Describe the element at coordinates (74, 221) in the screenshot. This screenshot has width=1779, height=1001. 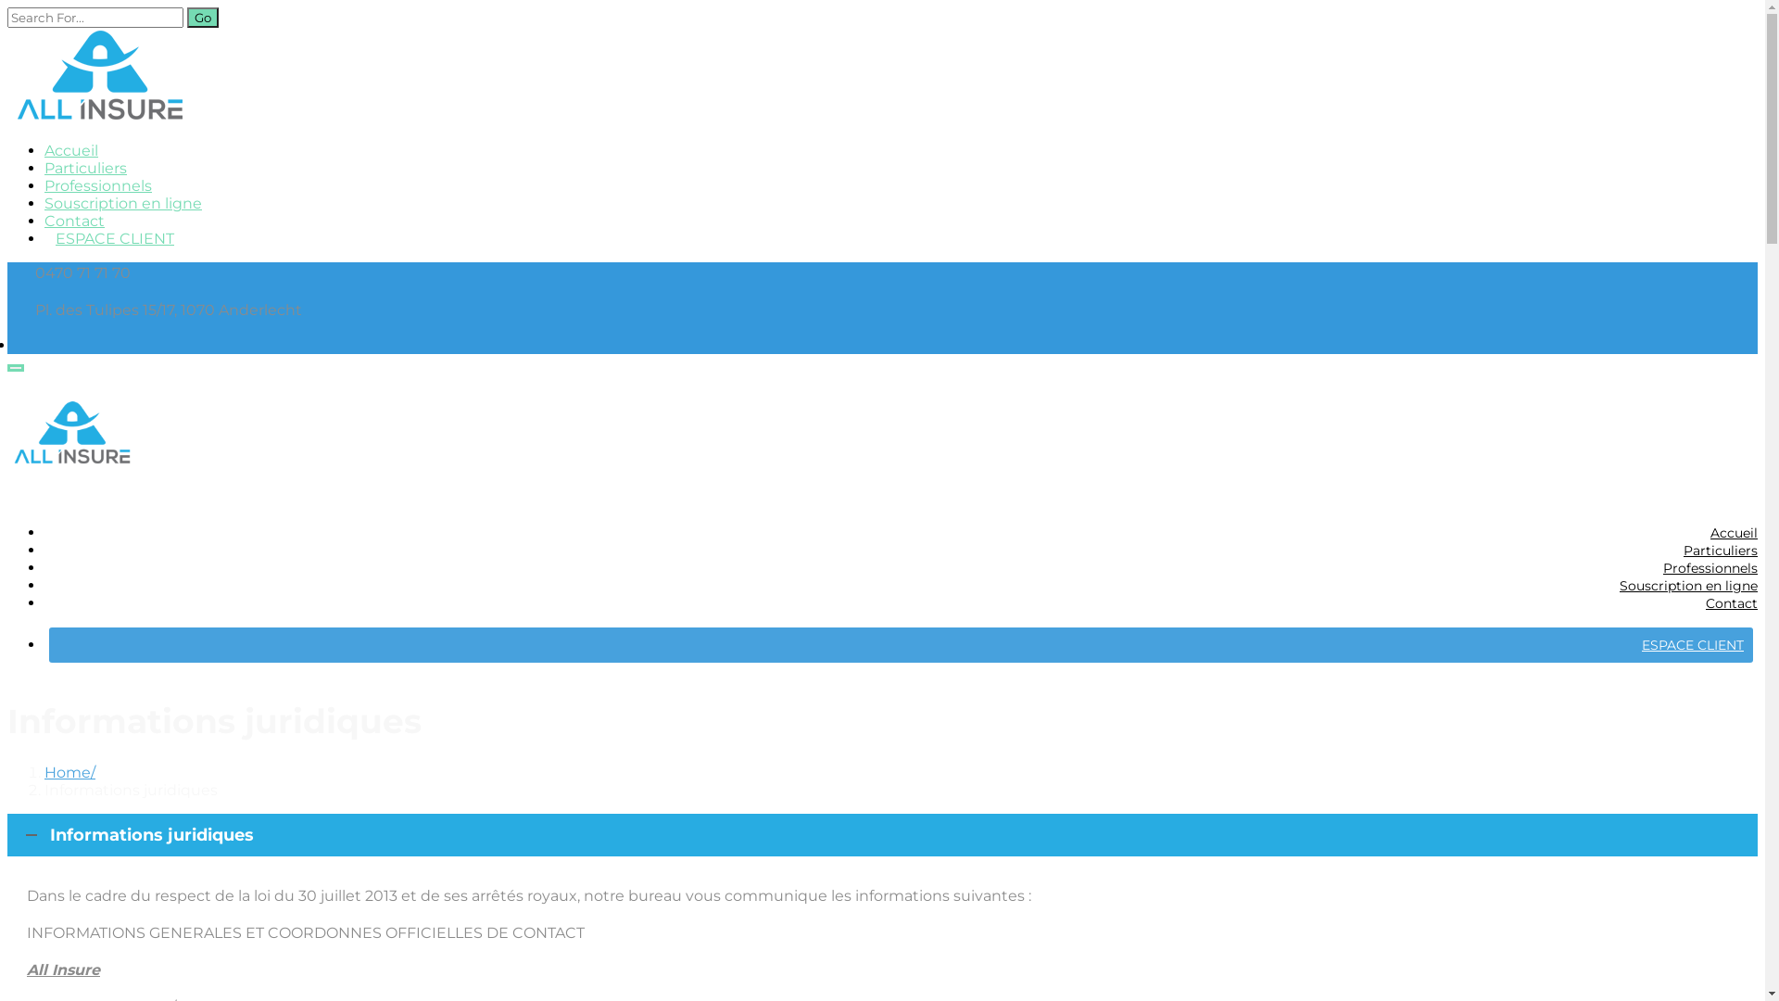
I see `Contact` at that location.